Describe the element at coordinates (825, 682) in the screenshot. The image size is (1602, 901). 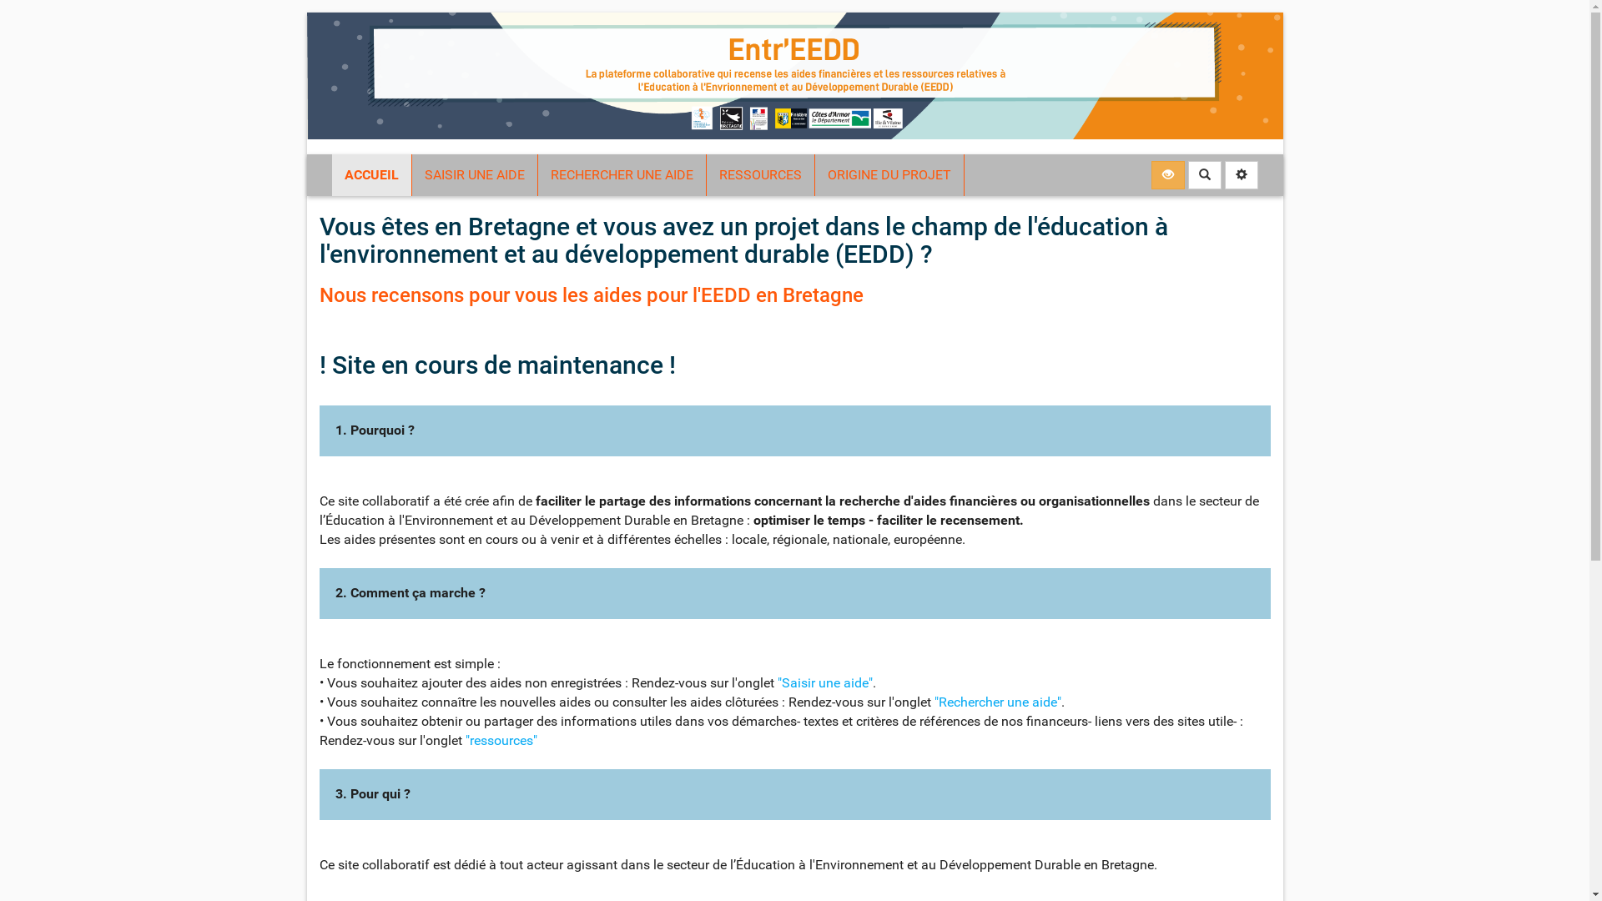
I see `"Saisir une aide"` at that location.